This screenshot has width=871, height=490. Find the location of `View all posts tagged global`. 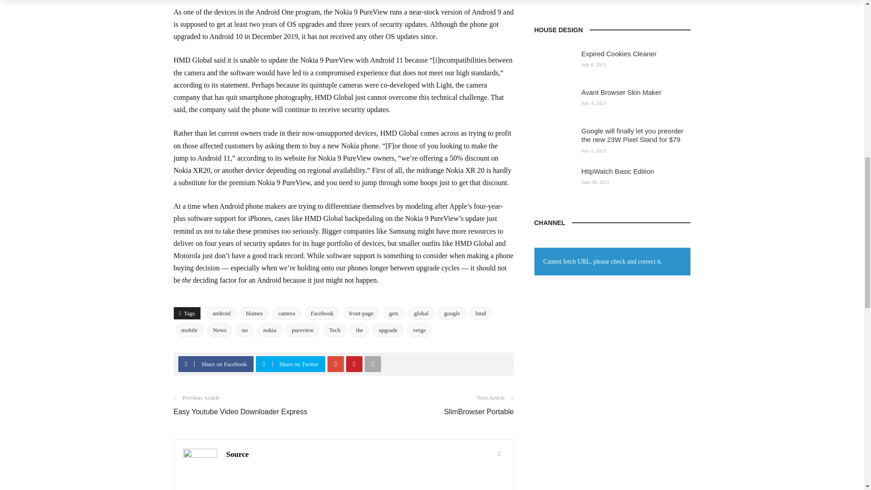

View all posts tagged global is located at coordinates (421, 314).